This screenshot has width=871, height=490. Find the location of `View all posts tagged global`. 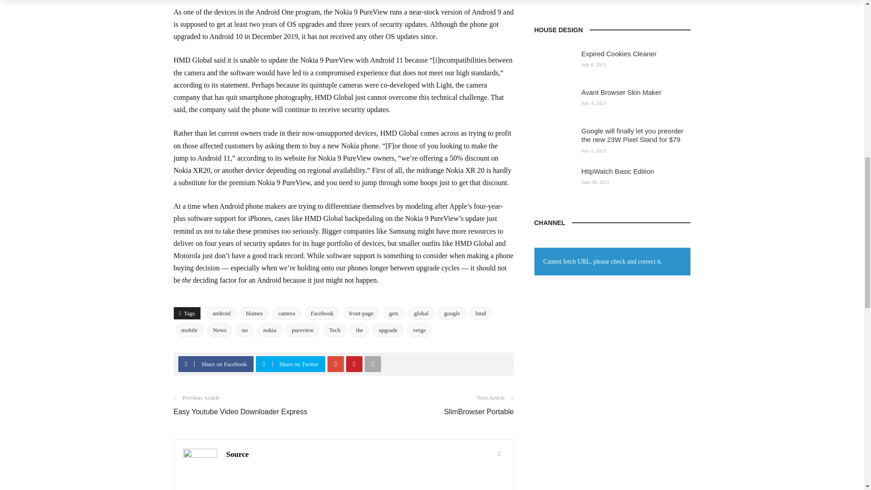

View all posts tagged global is located at coordinates (421, 314).